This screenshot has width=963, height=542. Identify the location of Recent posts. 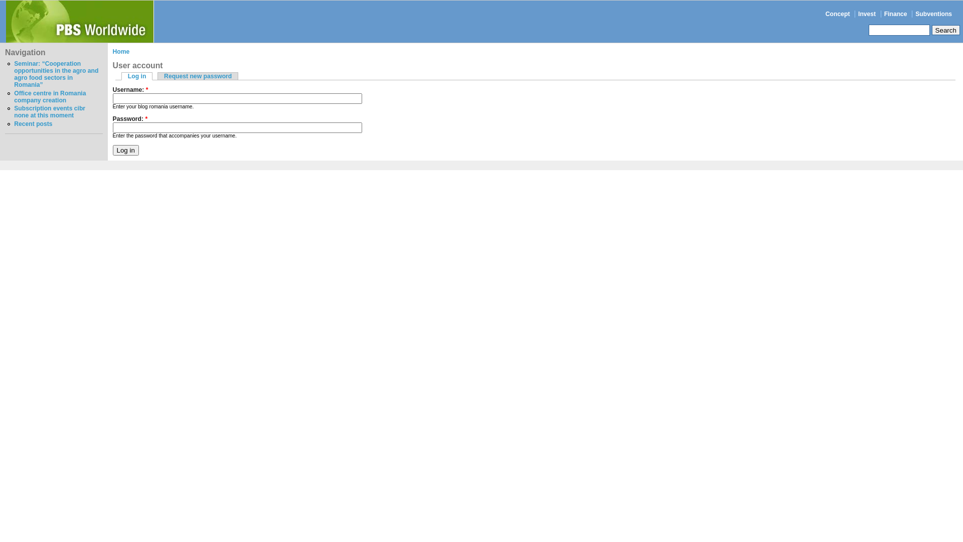
(33, 124).